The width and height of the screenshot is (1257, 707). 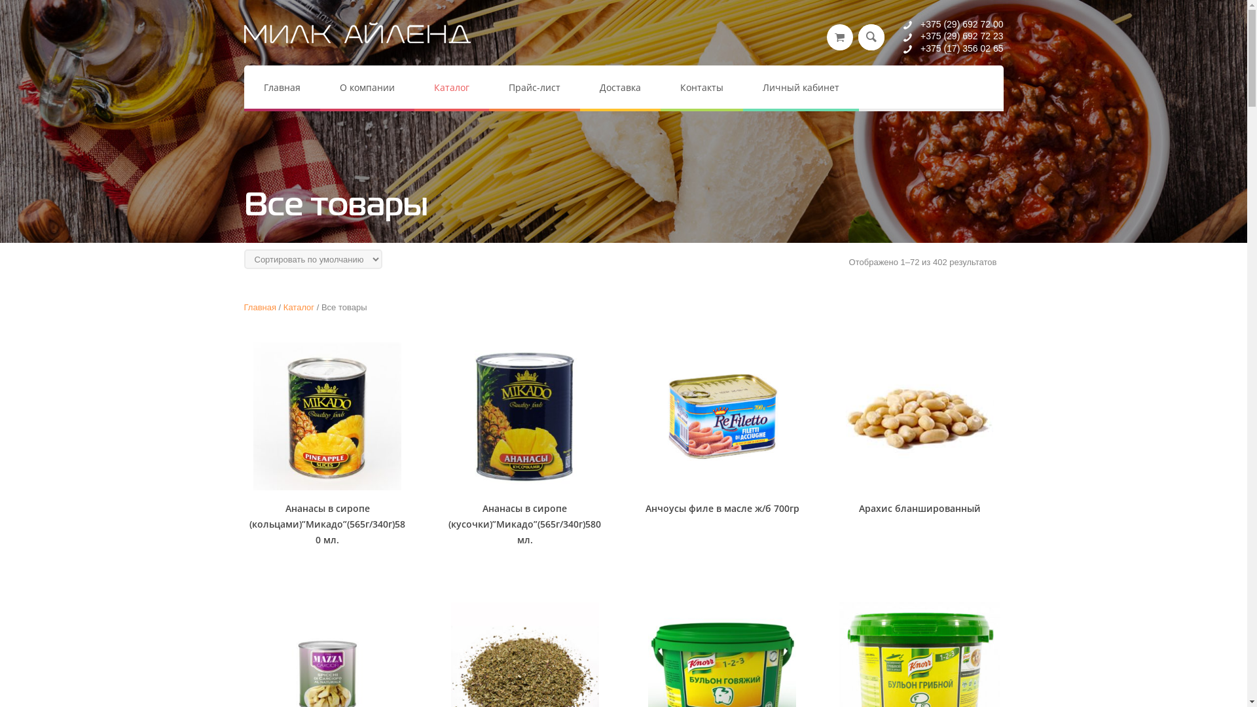 I want to click on f4d7552f-8b39-11ed-811e-50e5493adf07, so click(x=525, y=416).